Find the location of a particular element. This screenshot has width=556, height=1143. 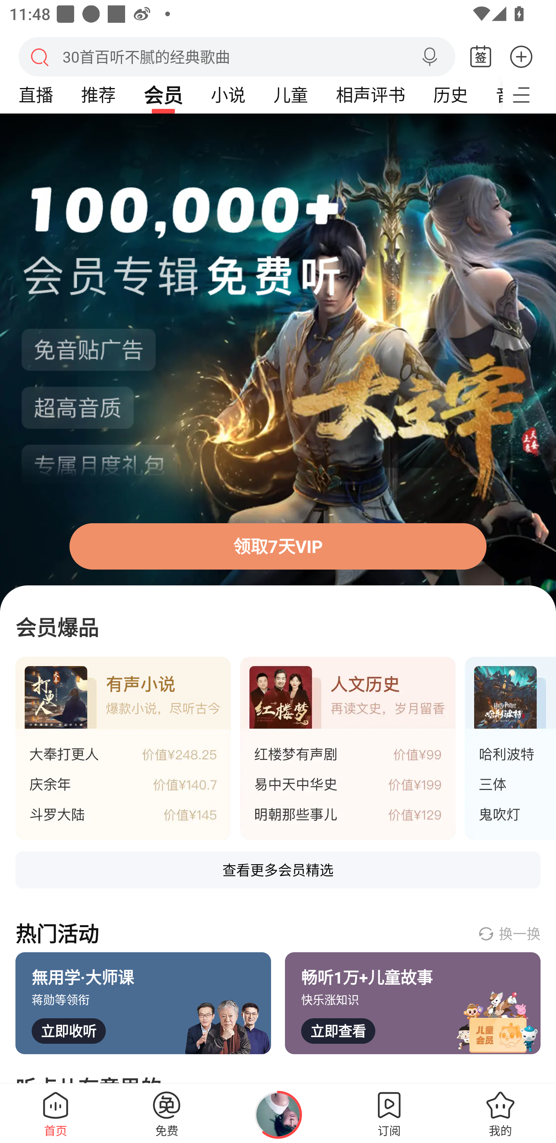

语音搜索 is located at coordinates (429, 57).